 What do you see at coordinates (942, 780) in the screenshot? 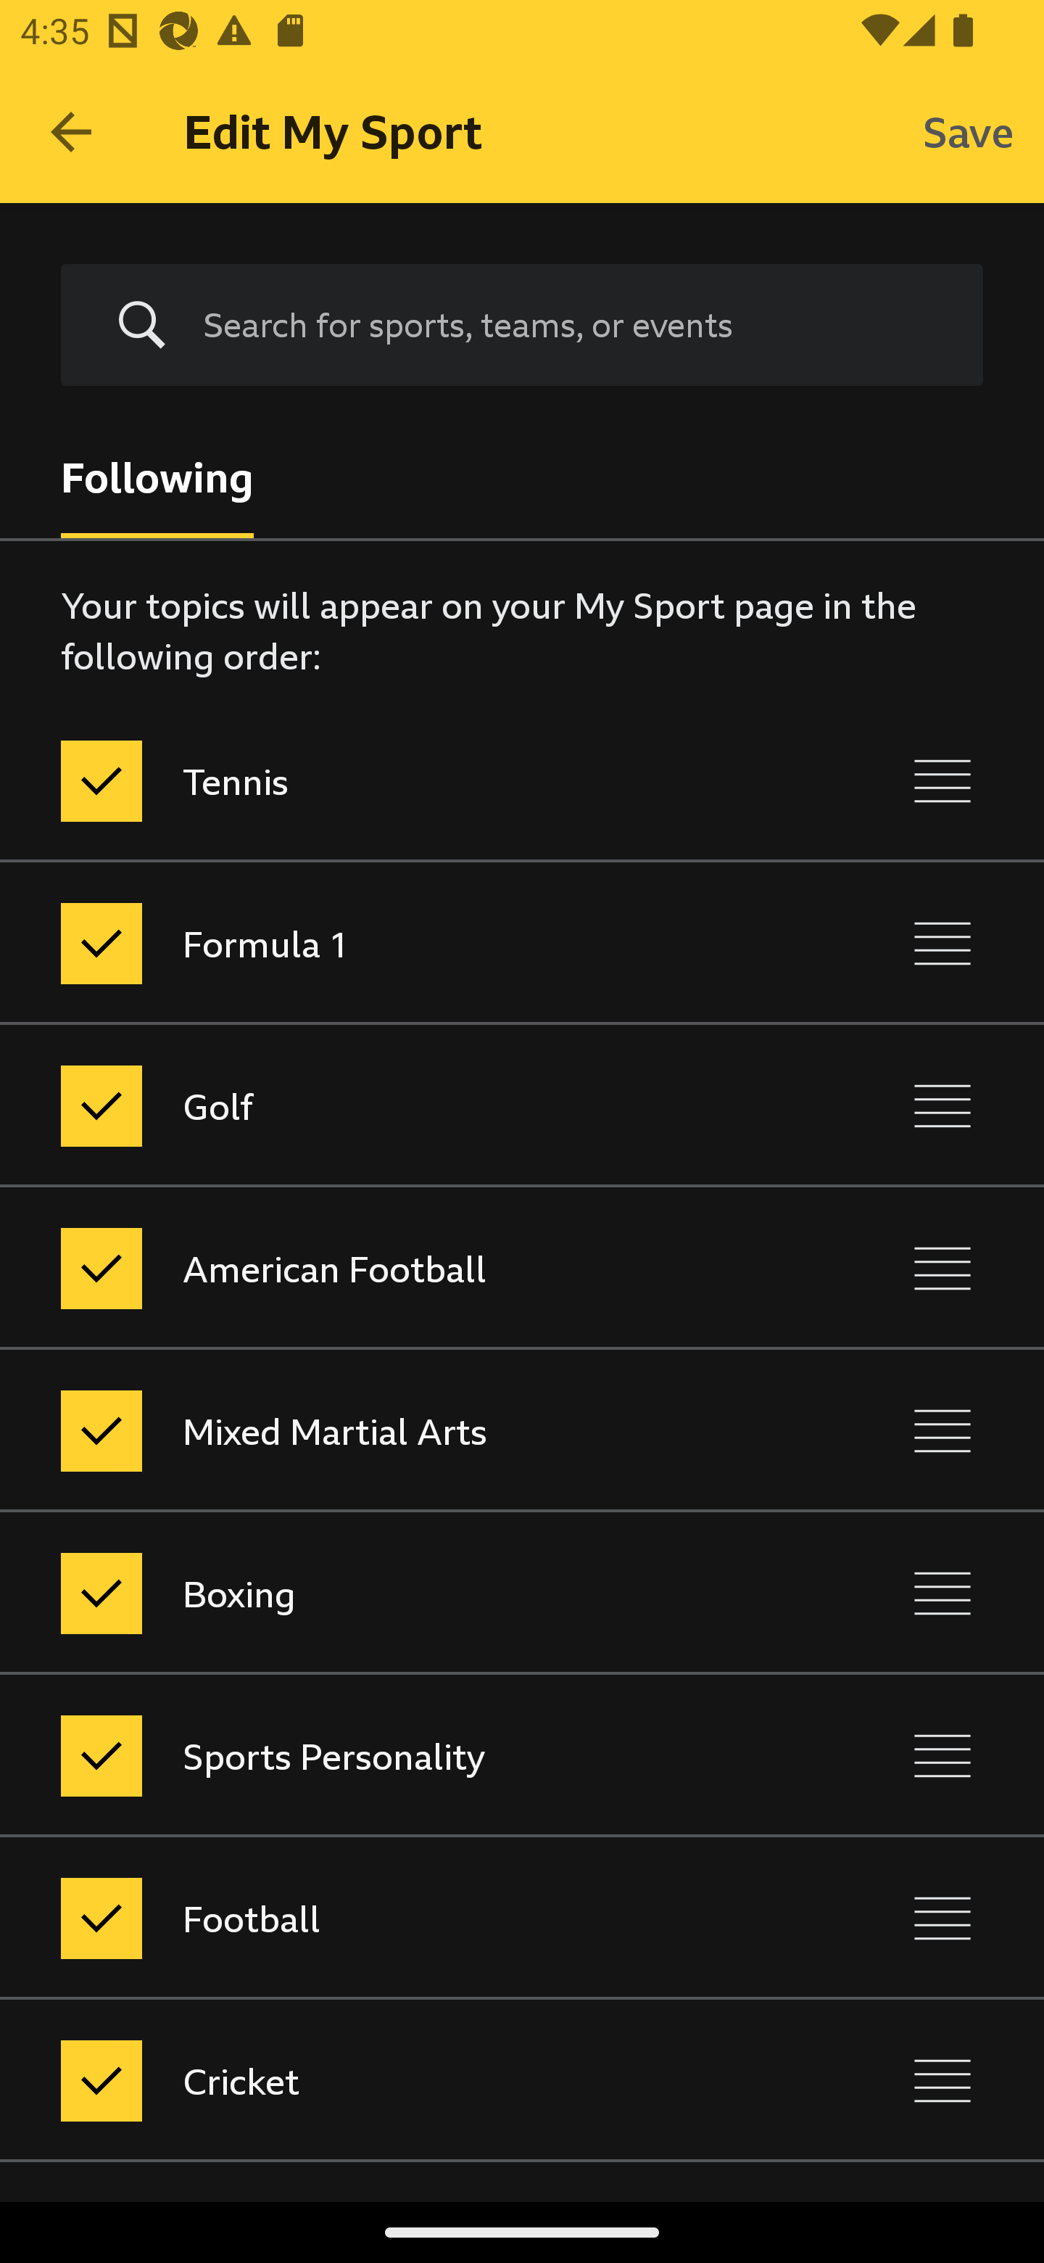
I see `Reorder Tennis` at bounding box center [942, 780].